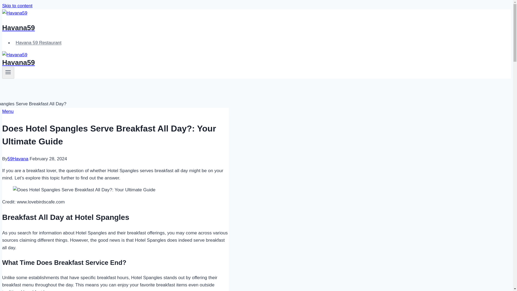 This screenshot has height=291, width=517. Describe the element at coordinates (176, 60) in the screenshot. I see `Havana59` at that location.